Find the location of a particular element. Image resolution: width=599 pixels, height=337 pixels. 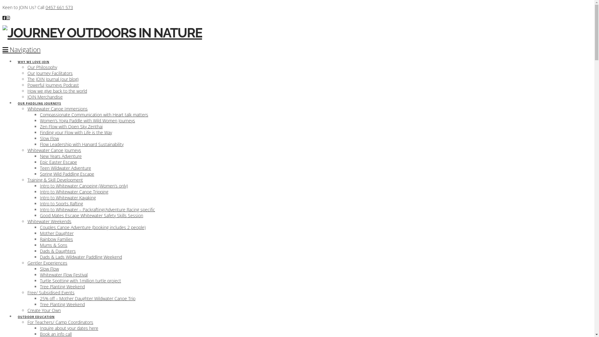

Tree Planting Weekend is located at coordinates (62, 286).